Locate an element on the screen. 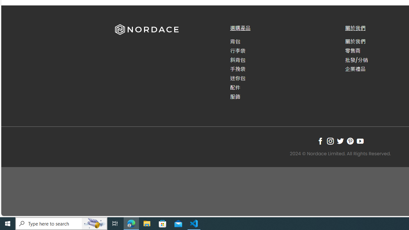 This screenshot has width=409, height=230. Follow on Pinterest is located at coordinates (350, 141).